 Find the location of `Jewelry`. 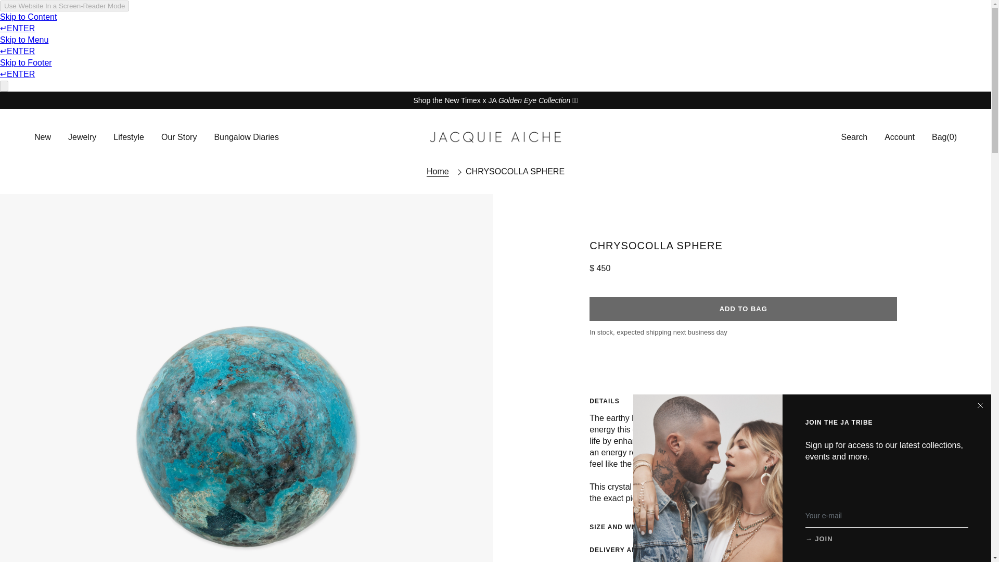

Jewelry is located at coordinates (82, 137).